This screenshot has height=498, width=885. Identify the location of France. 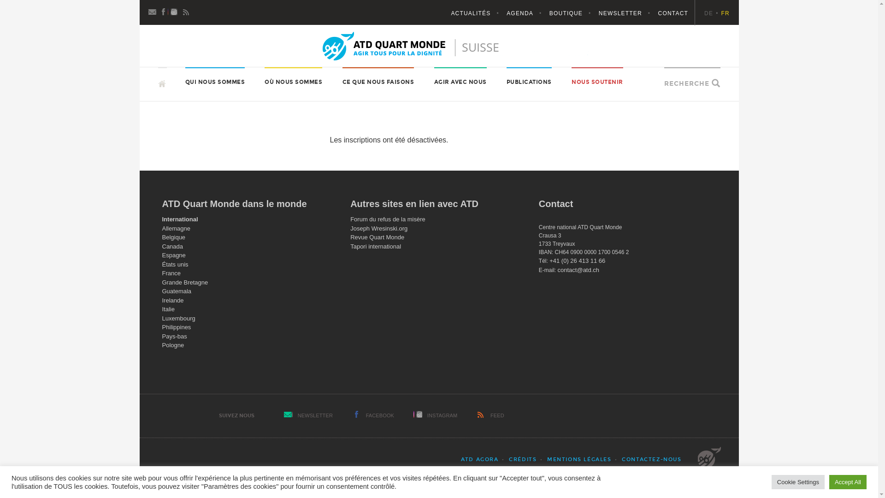
(171, 273).